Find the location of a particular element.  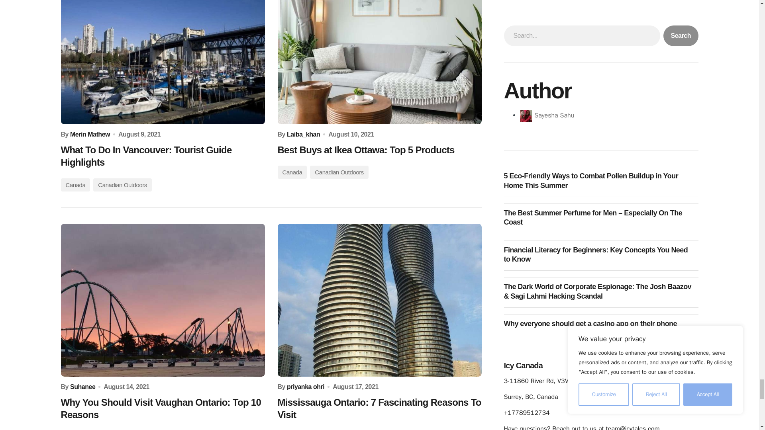

Best Buys at Ikea Ottawa: Top 5 Products is located at coordinates (379, 62).